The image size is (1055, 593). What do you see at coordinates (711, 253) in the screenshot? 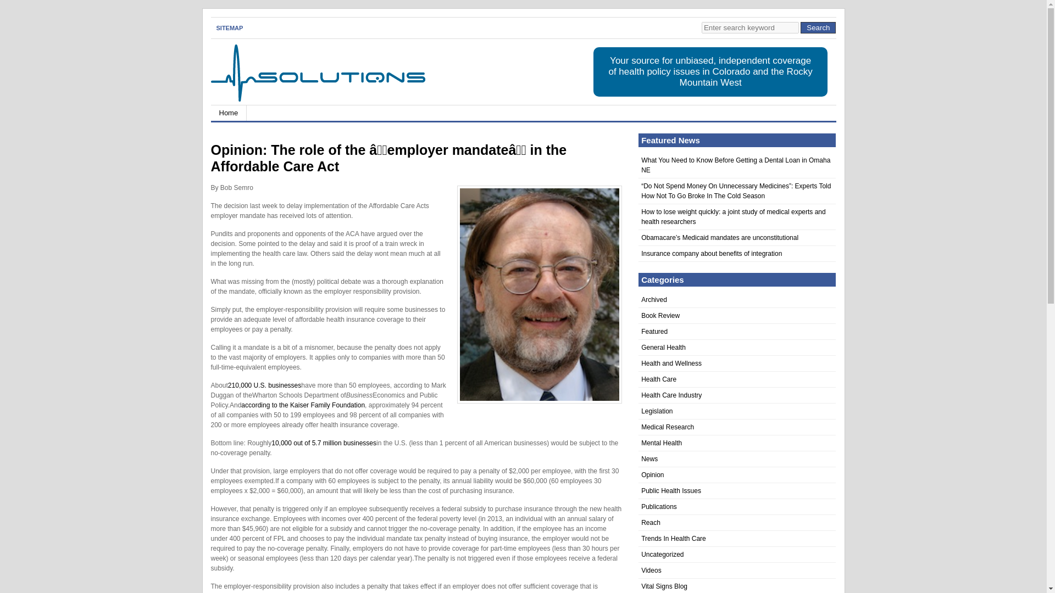
I see `Insurance company about benefits of integration` at bounding box center [711, 253].